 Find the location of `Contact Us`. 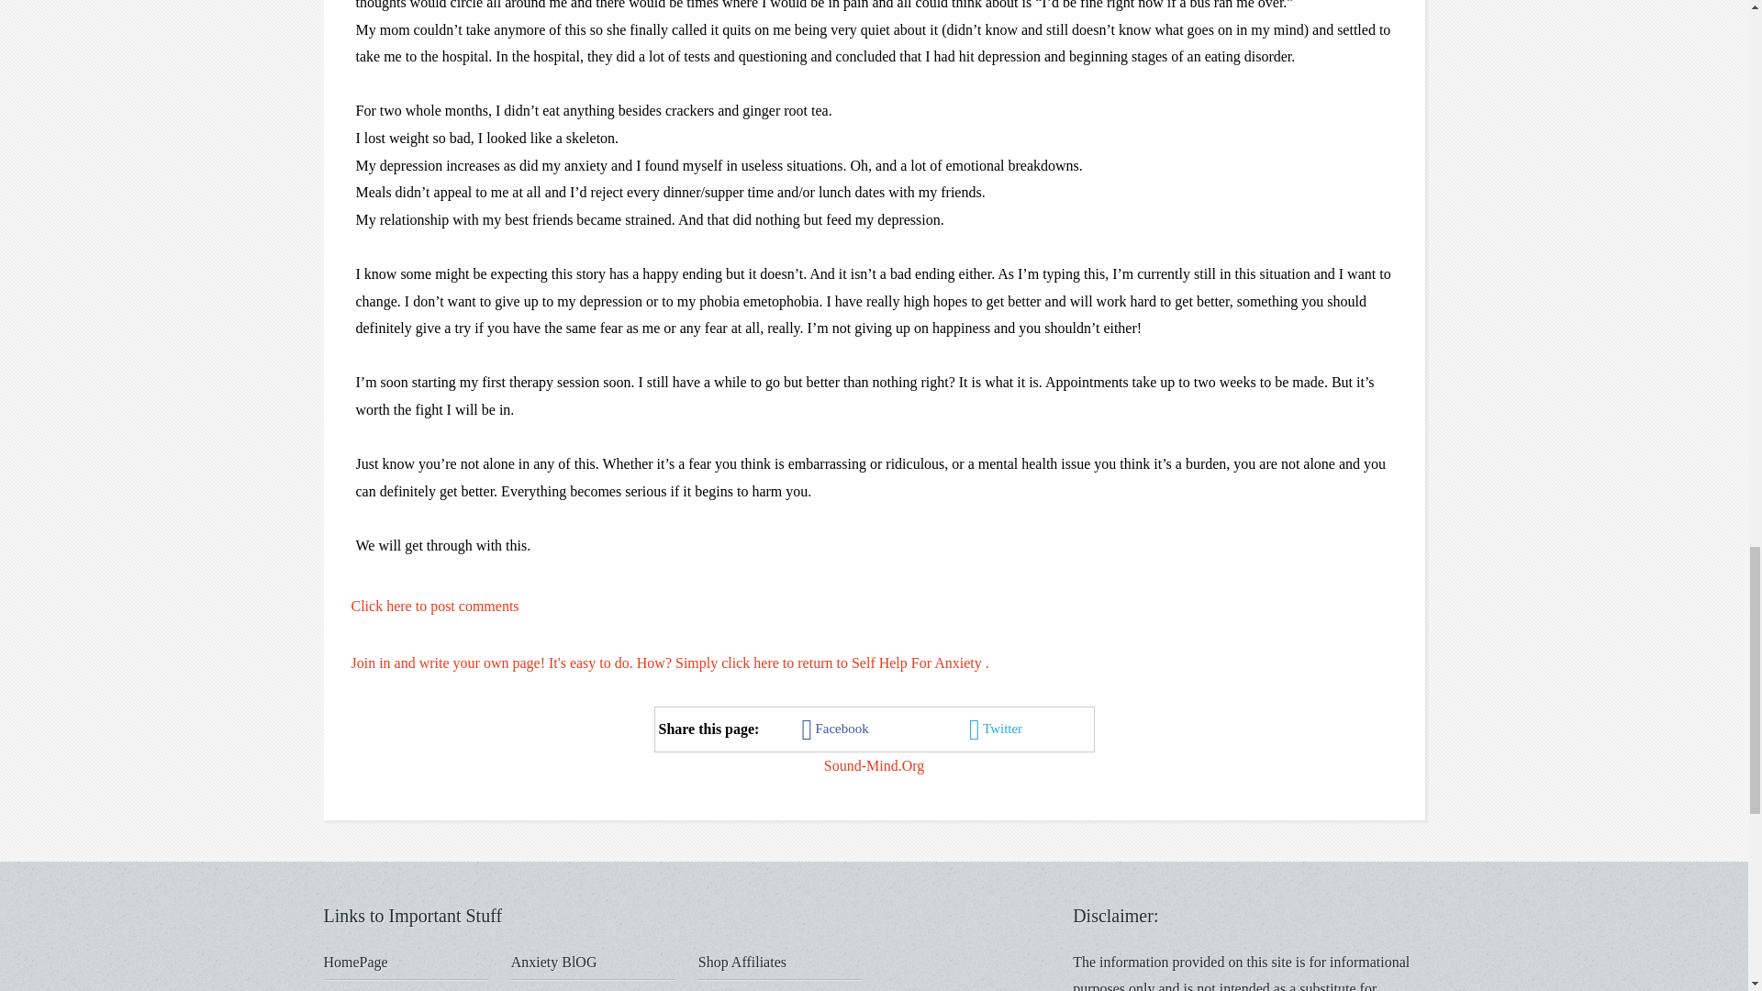

Contact Us is located at coordinates (356, 989).